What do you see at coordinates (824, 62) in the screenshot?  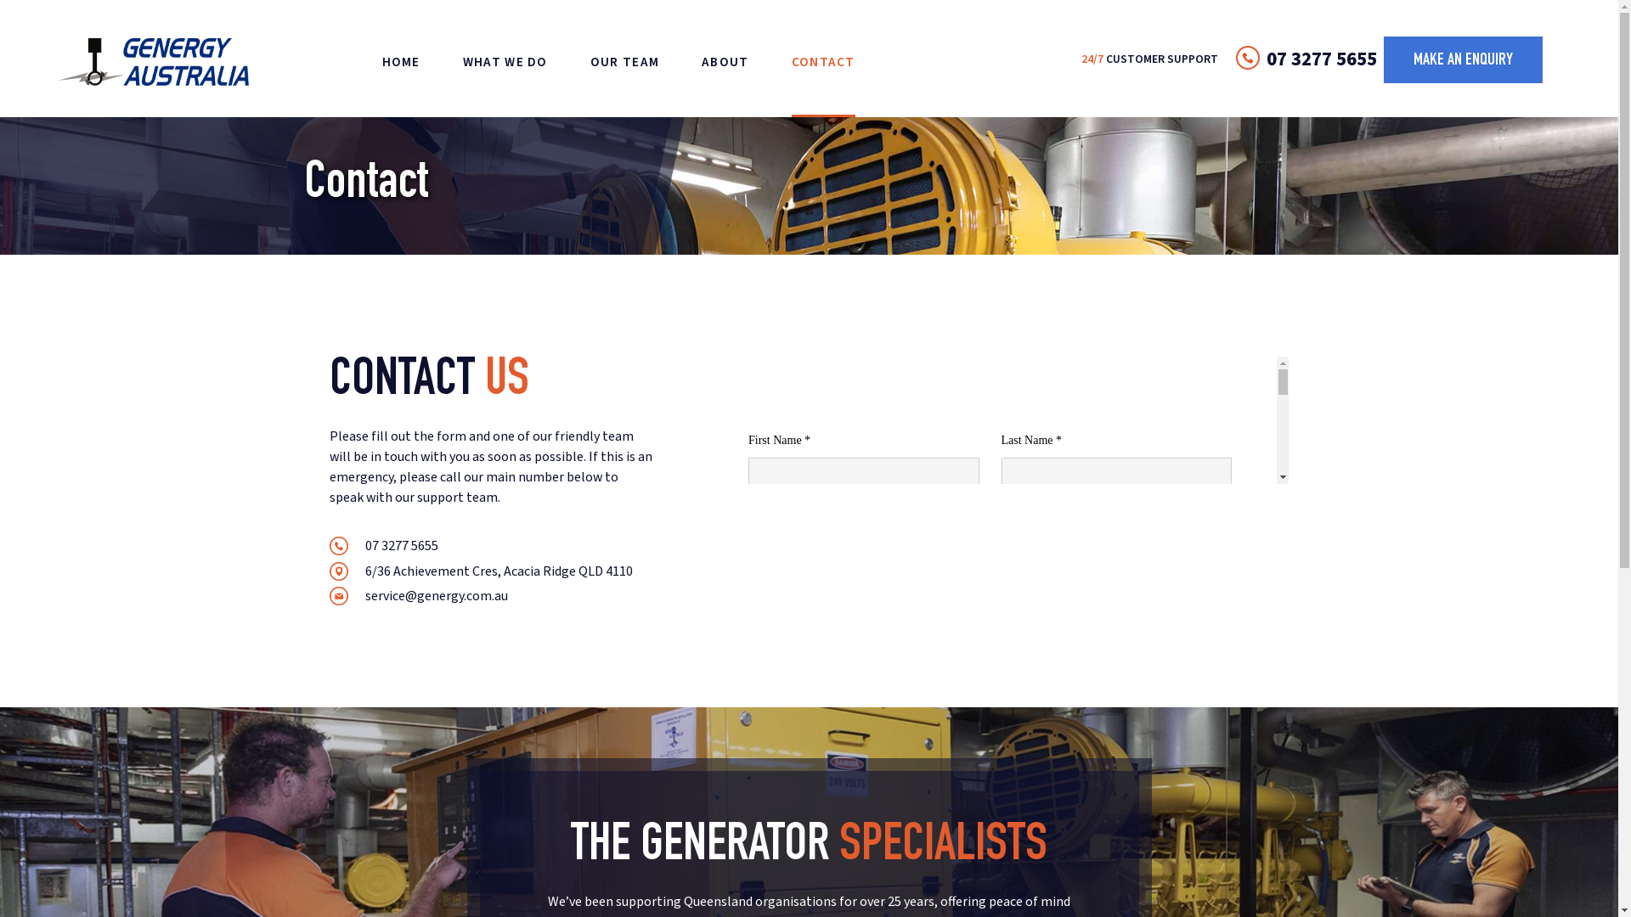 I see `CONTACT` at bounding box center [824, 62].